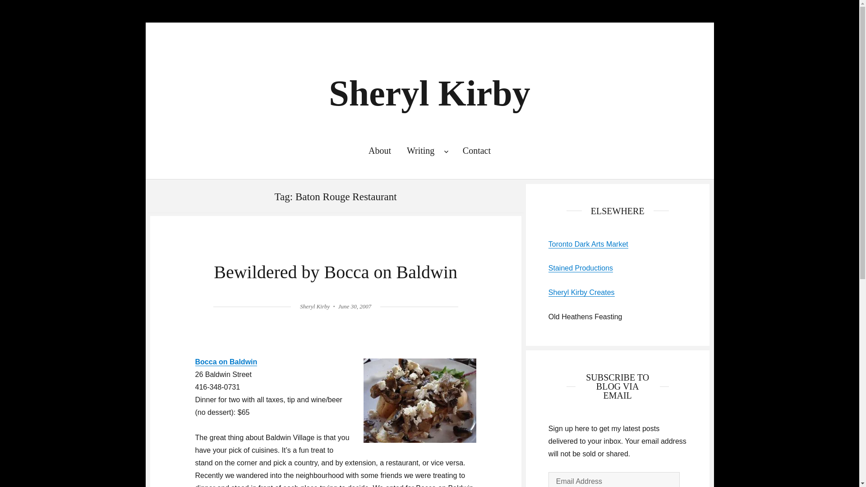  Describe the element at coordinates (429, 93) in the screenshot. I see `Sheryl Kirby` at that location.